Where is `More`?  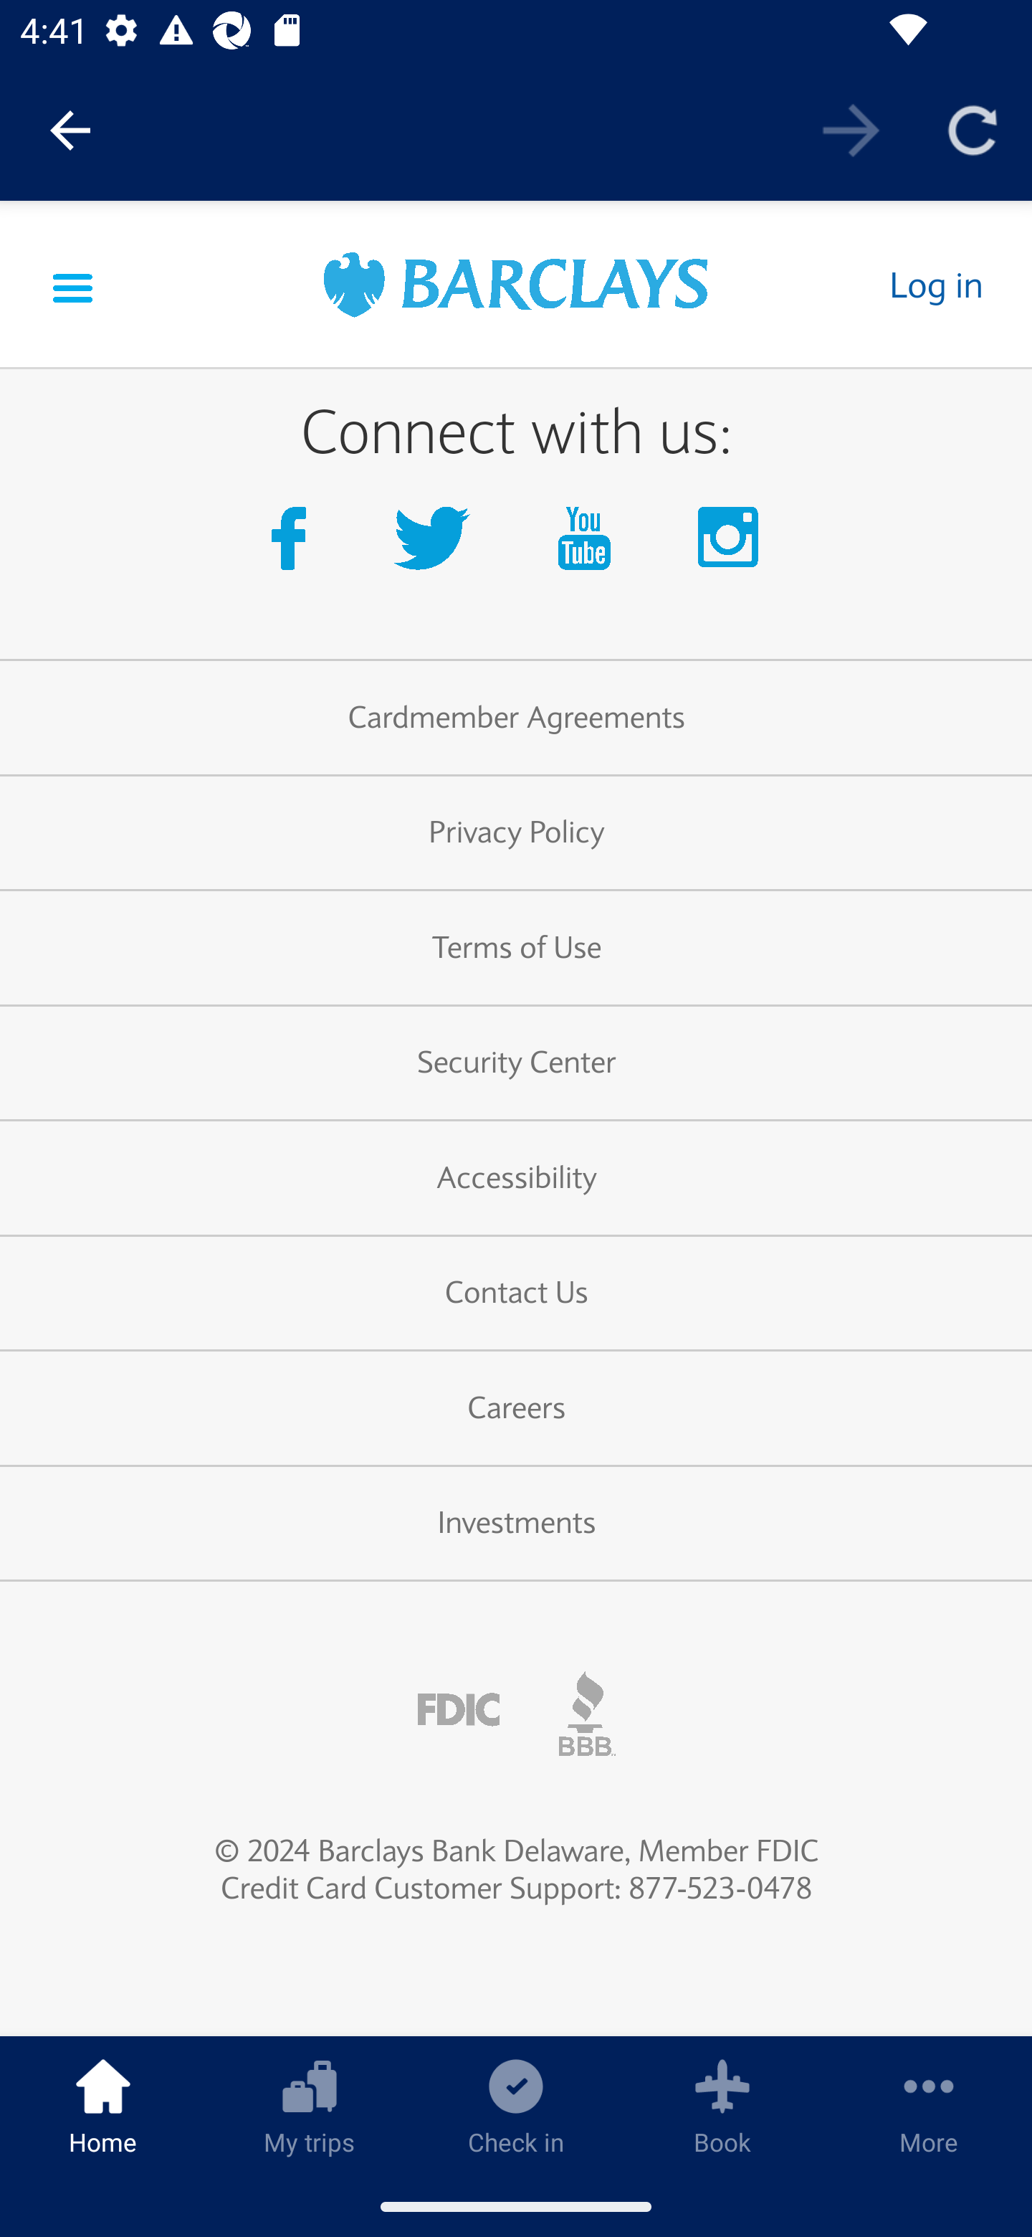 More is located at coordinates (929, 2106).